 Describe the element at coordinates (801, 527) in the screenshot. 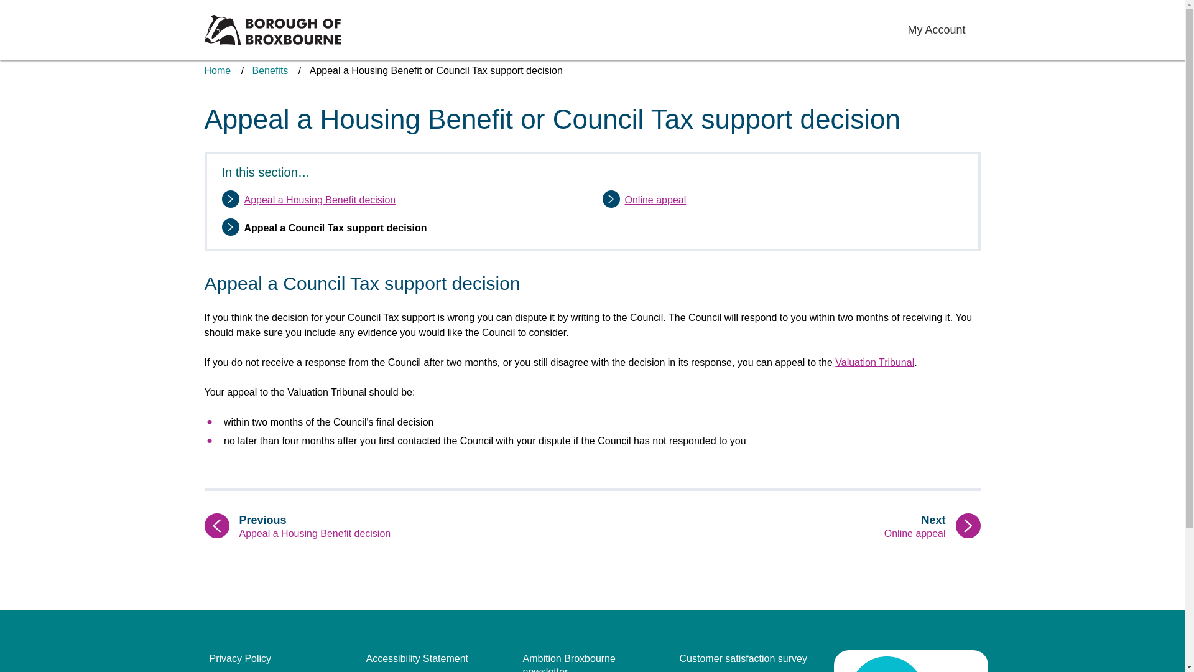

I see `Online appeal` at that location.